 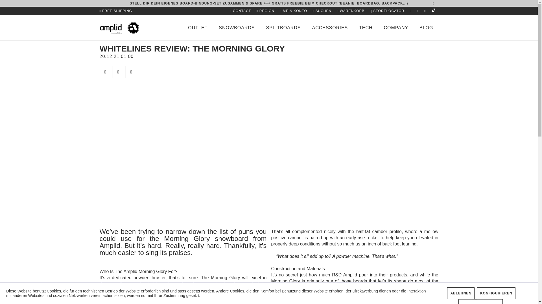 What do you see at coordinates (302, 28) in the screenshot?
I see `Storelocator` at bounding box center [302, 28].